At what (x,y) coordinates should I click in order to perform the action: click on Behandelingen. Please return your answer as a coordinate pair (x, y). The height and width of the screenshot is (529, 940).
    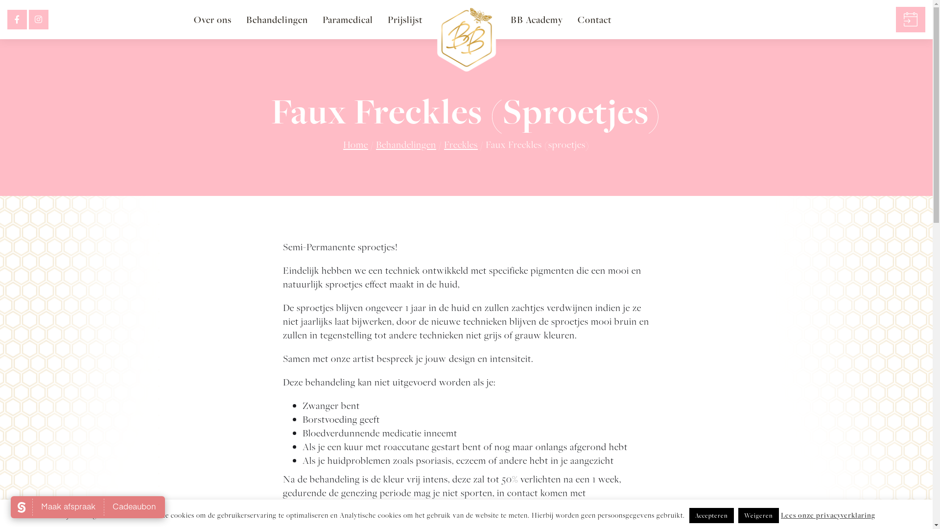
    Looking at the image, I should click on (277, 20).